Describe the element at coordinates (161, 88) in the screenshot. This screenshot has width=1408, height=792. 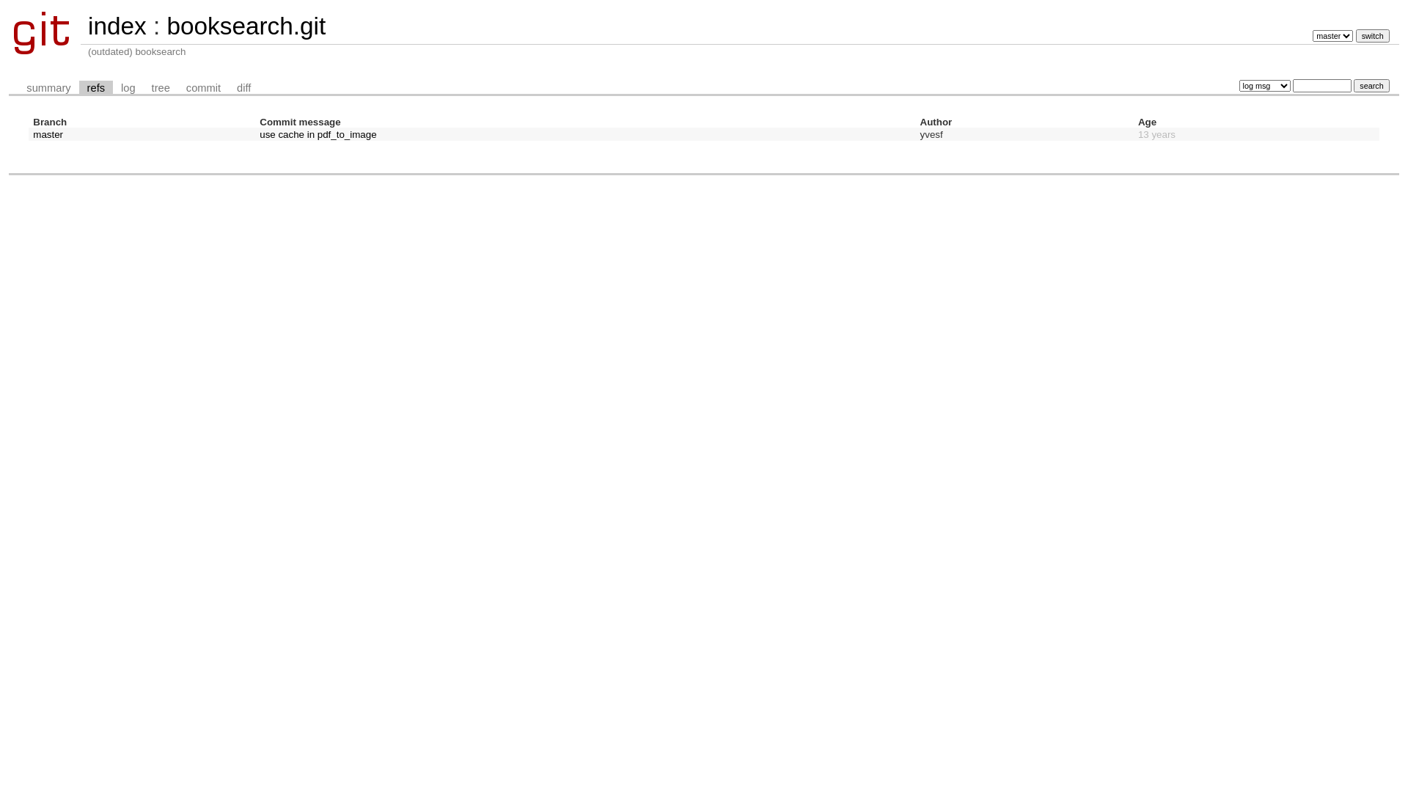
I see `tree` at that location.